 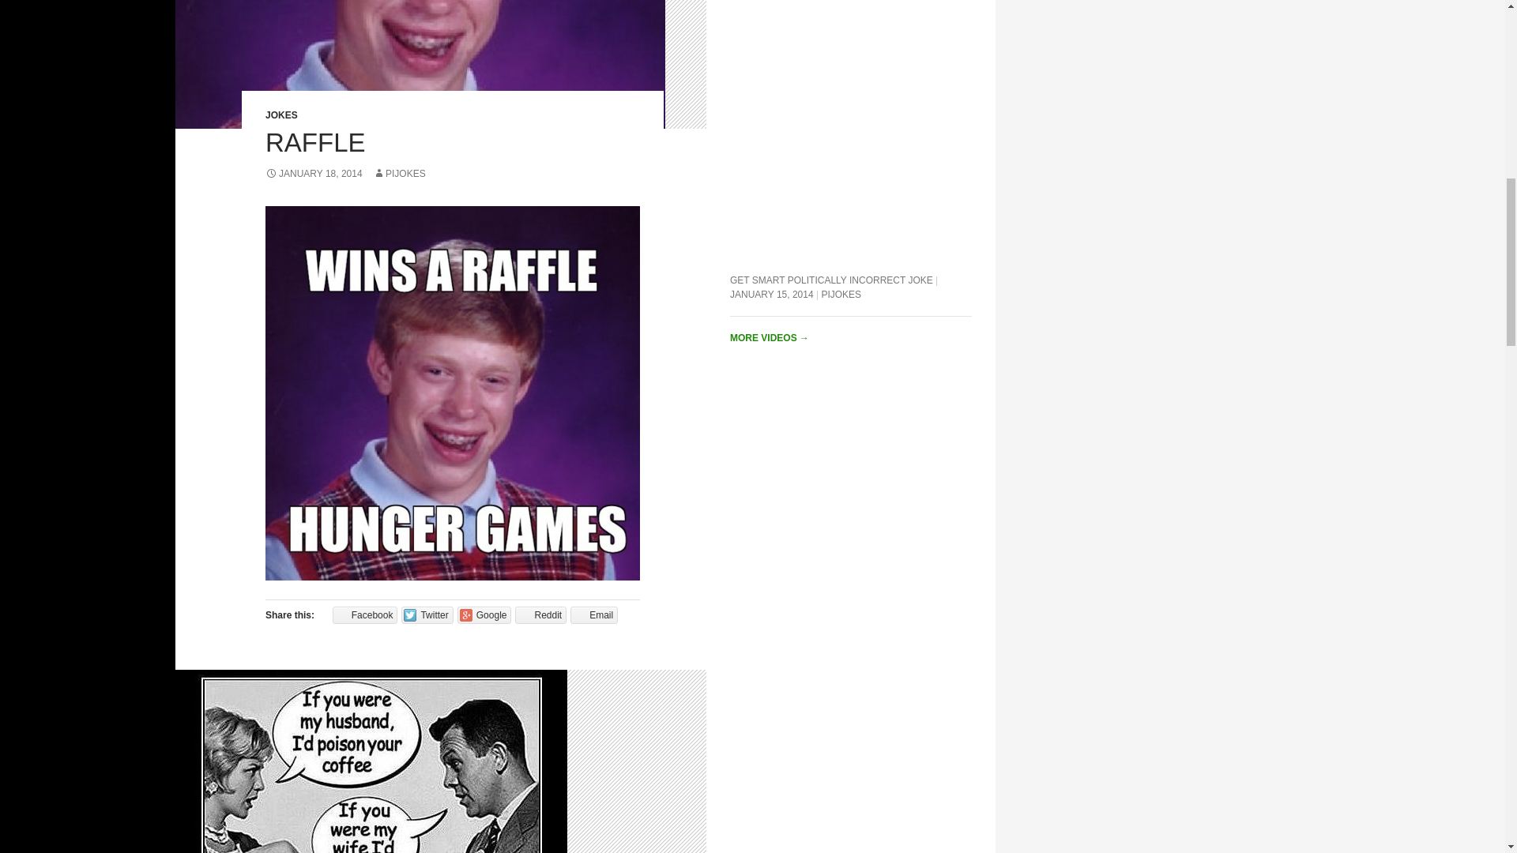 I want to click on Click to share on Twitter, so click(x=427, y=614).